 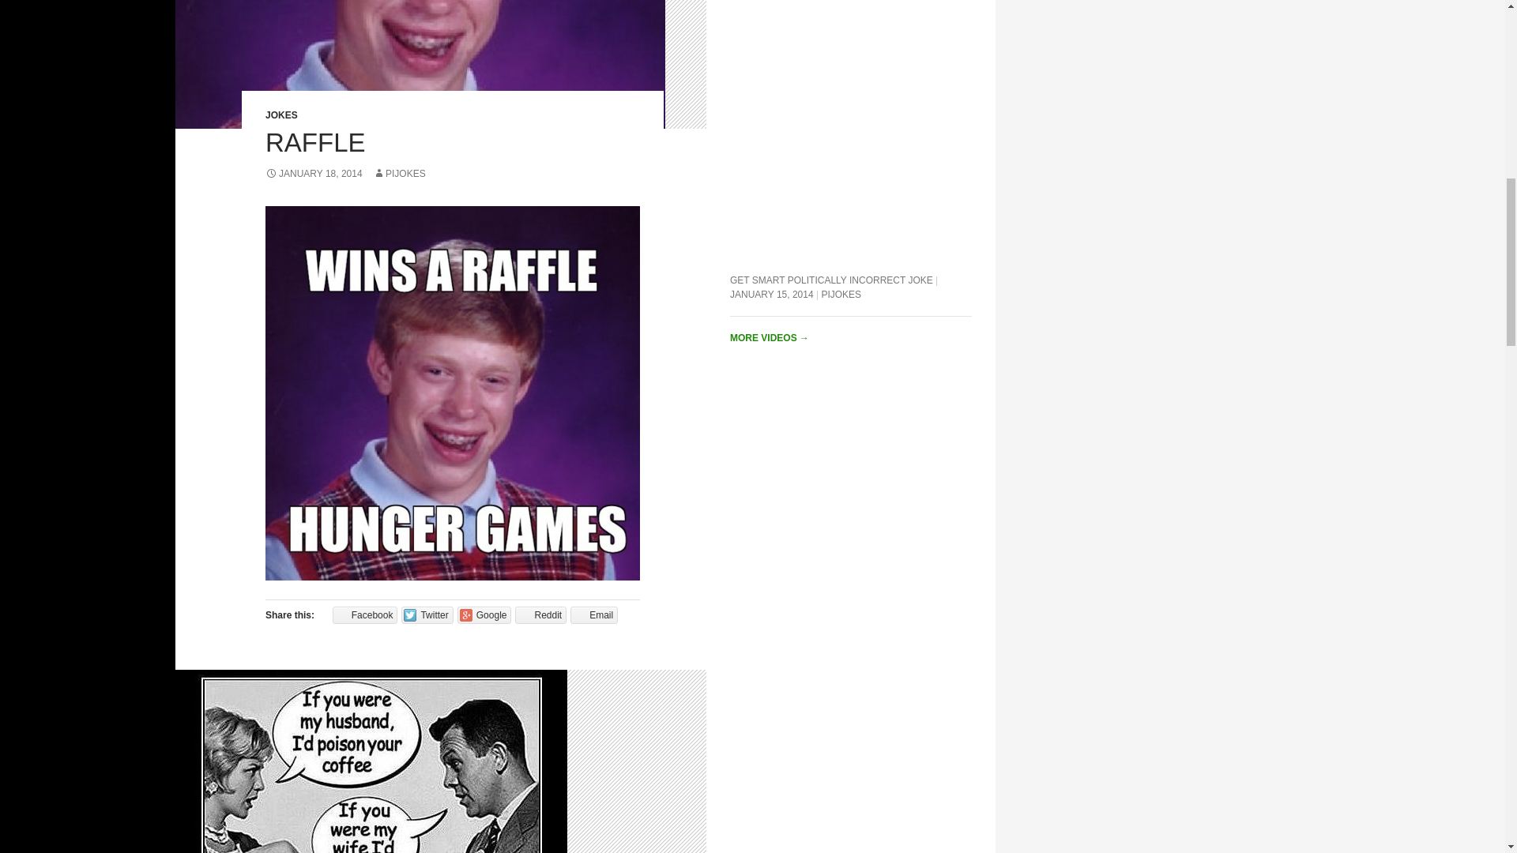 I want to click on Click to share on Twitter, so click(x=427, y=614).